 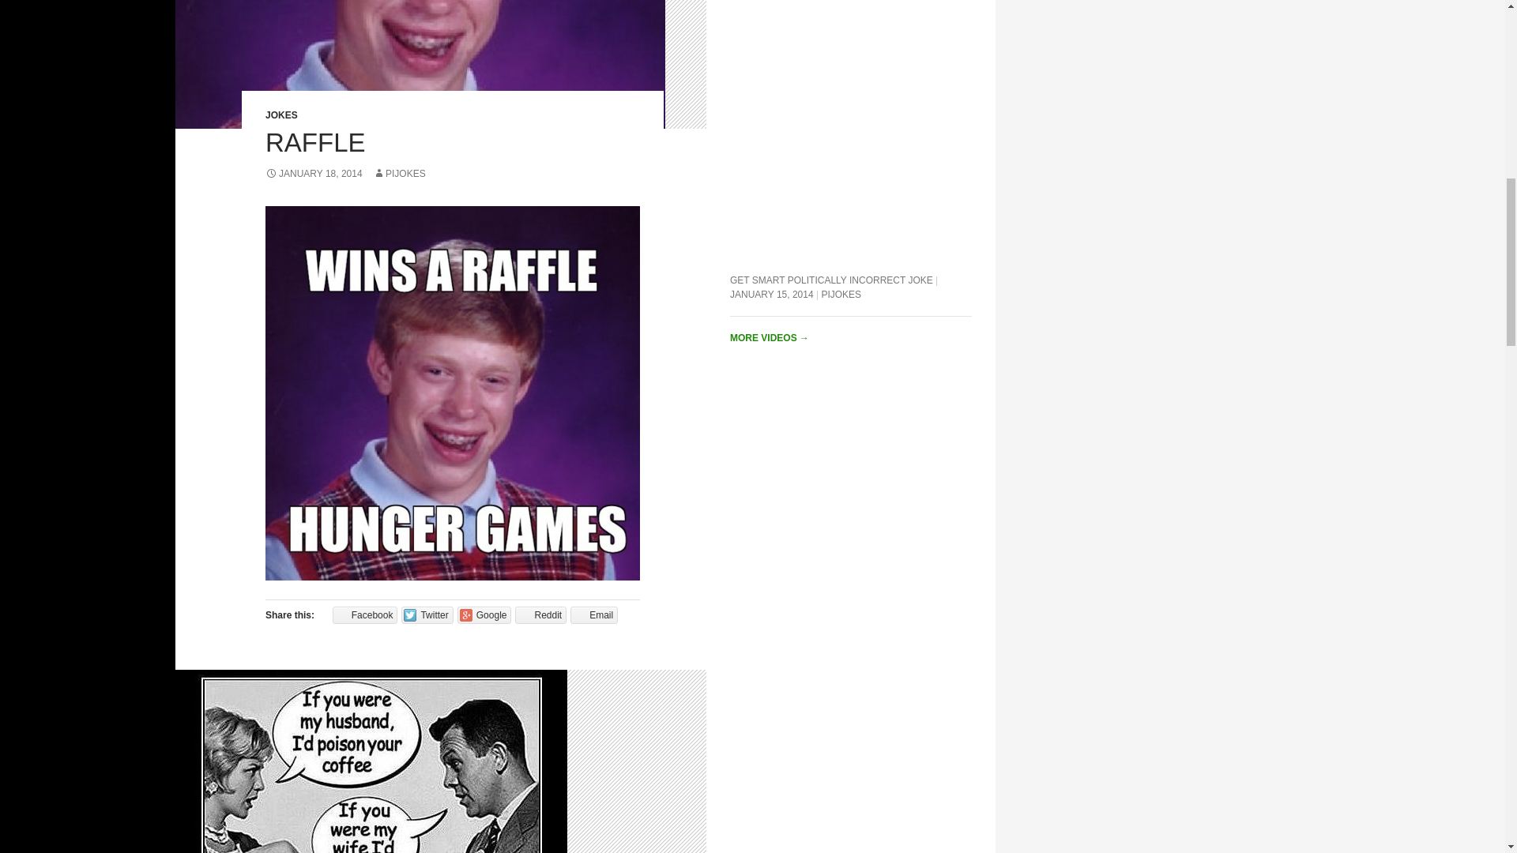 I want to click on Click to share on Twitter, so click(x=427, y=614).